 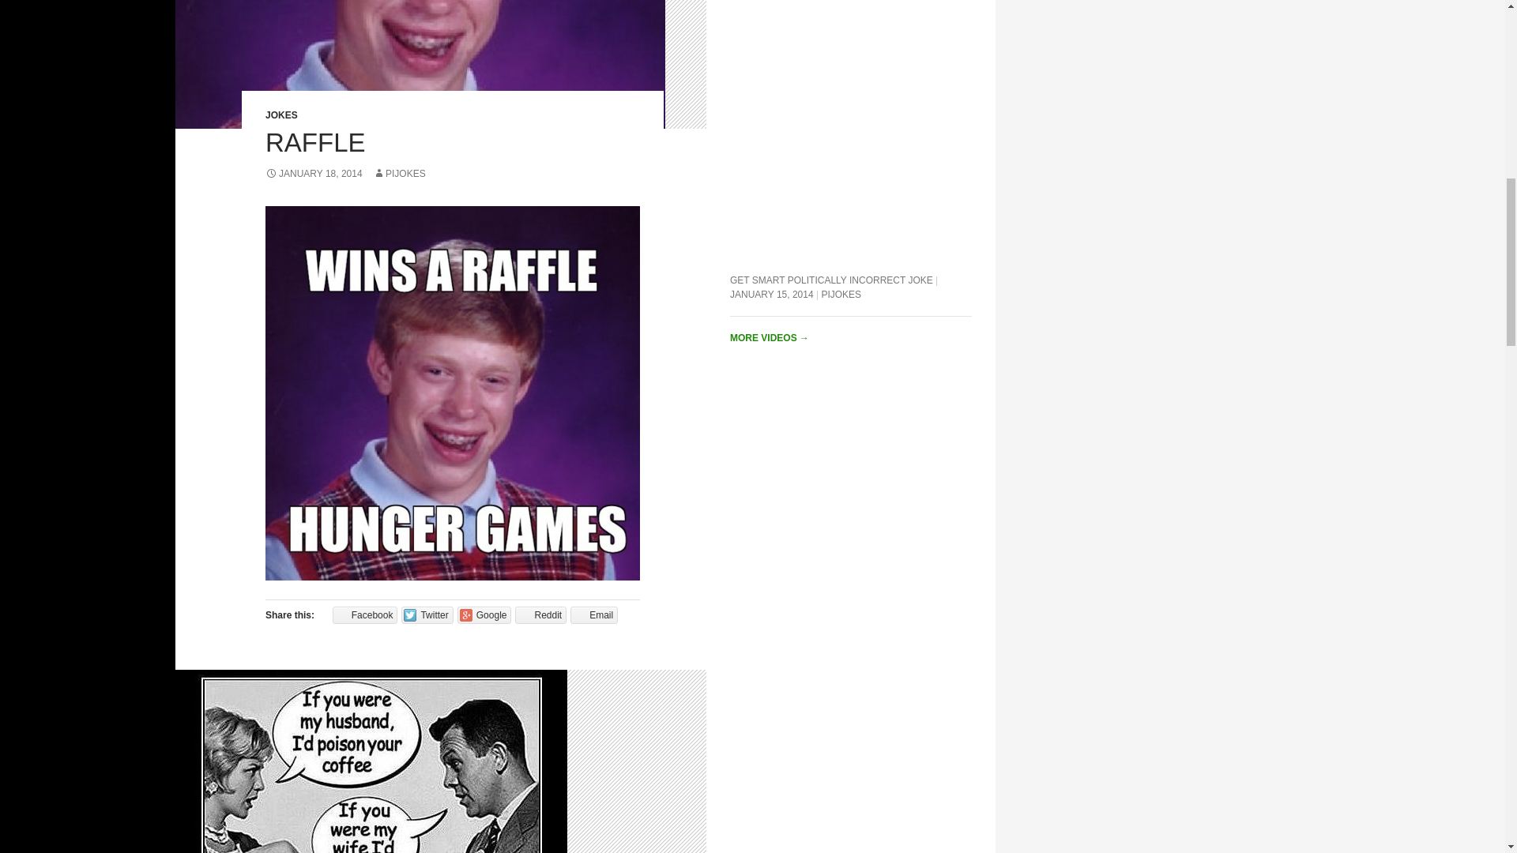 I want to click on Click to share on Twitter, so click(x=427, y=614).